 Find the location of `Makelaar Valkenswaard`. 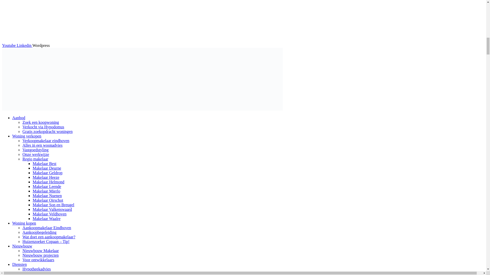

Makelaar Valkenswaard is located at coordinates (52, 209).